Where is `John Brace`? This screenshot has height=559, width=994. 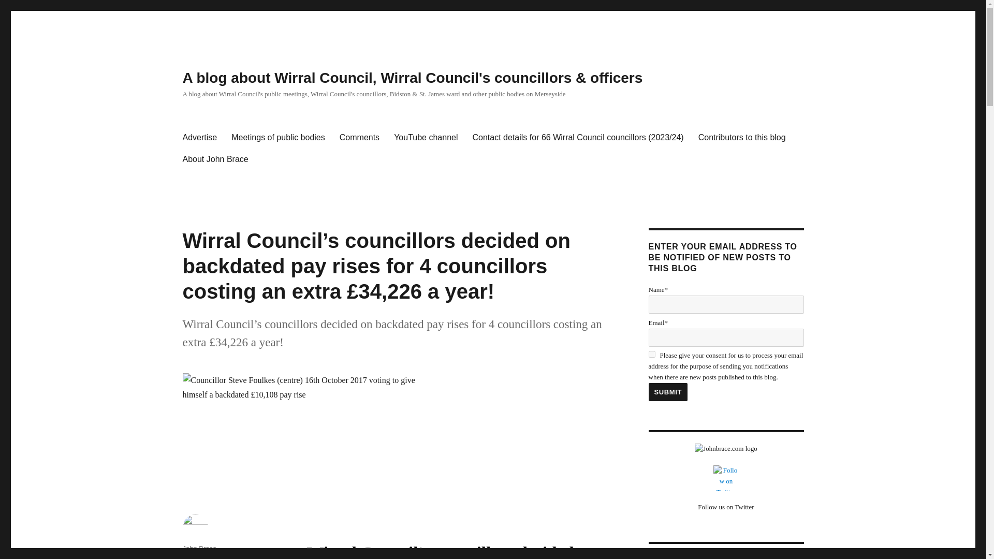 John Brace is located at coordinates (199, 548).